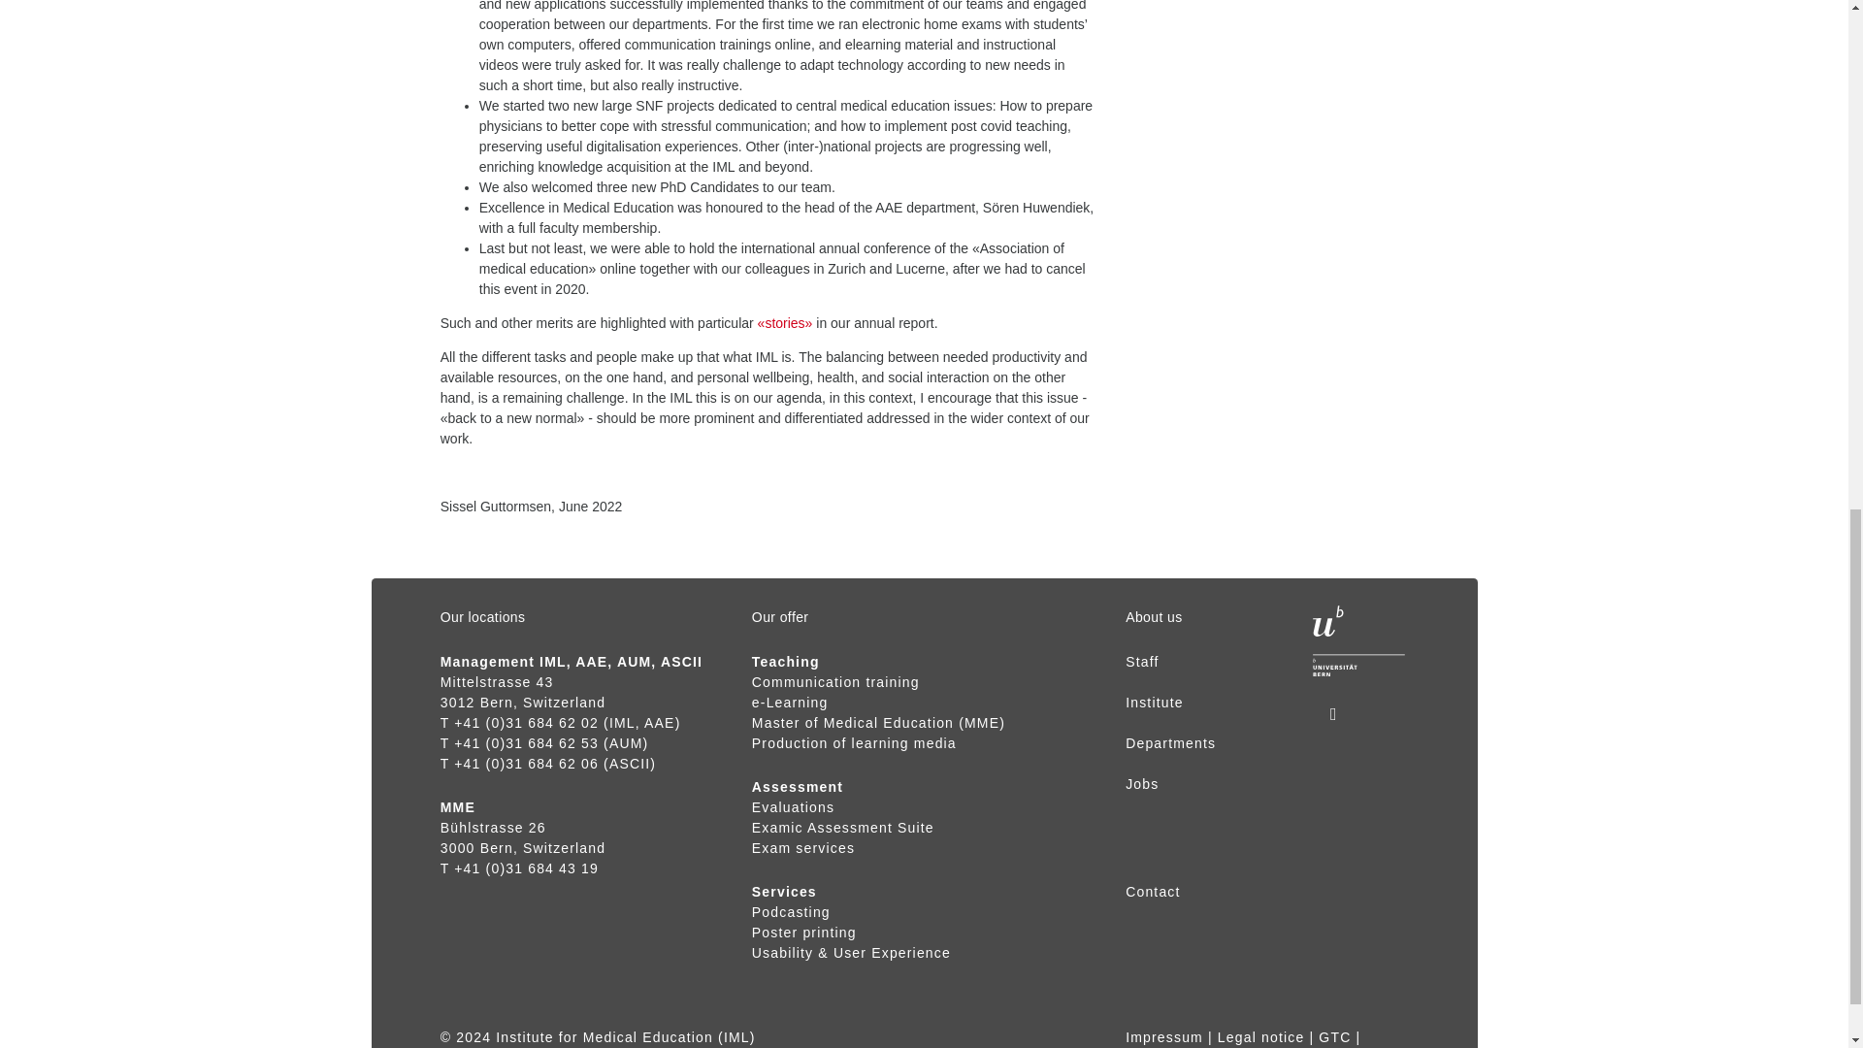  Describe the element at coordinates (792, 912) in the screenshot. I see `Podcasting` at that location.